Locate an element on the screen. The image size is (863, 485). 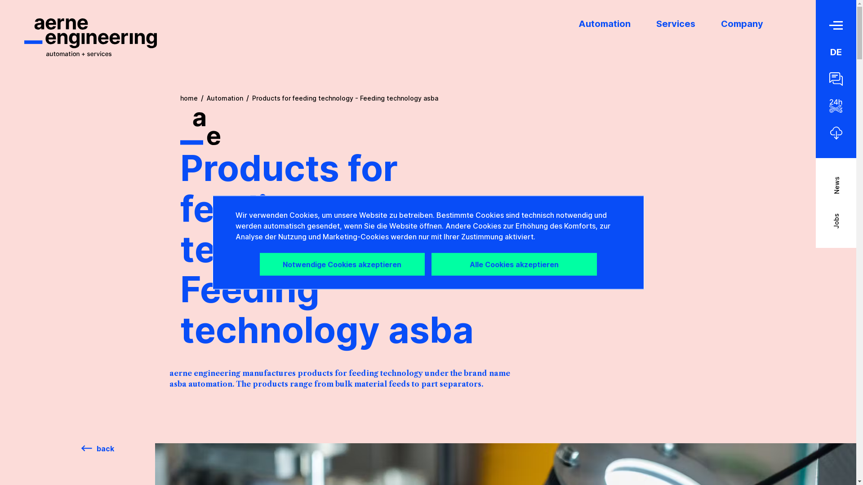
home is located at coordinates (189, 98).